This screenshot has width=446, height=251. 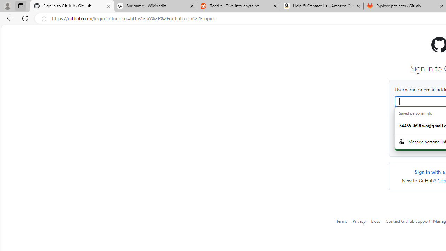 What do you see at coordinates (408, 221) in the screenshot?
I see `Contact GitHub Support` at bounding box center [408, 221].